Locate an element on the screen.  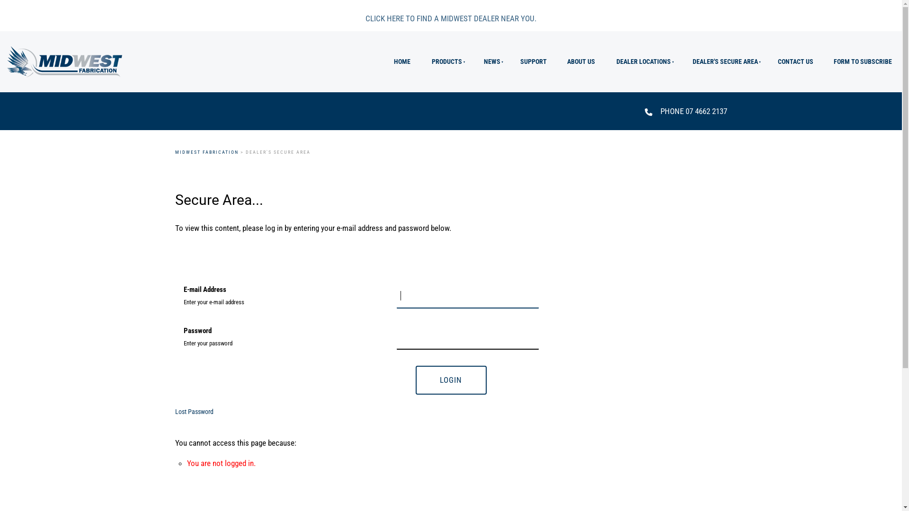
PHONE 07 4662 2137 is located at coordinates (693, 111).